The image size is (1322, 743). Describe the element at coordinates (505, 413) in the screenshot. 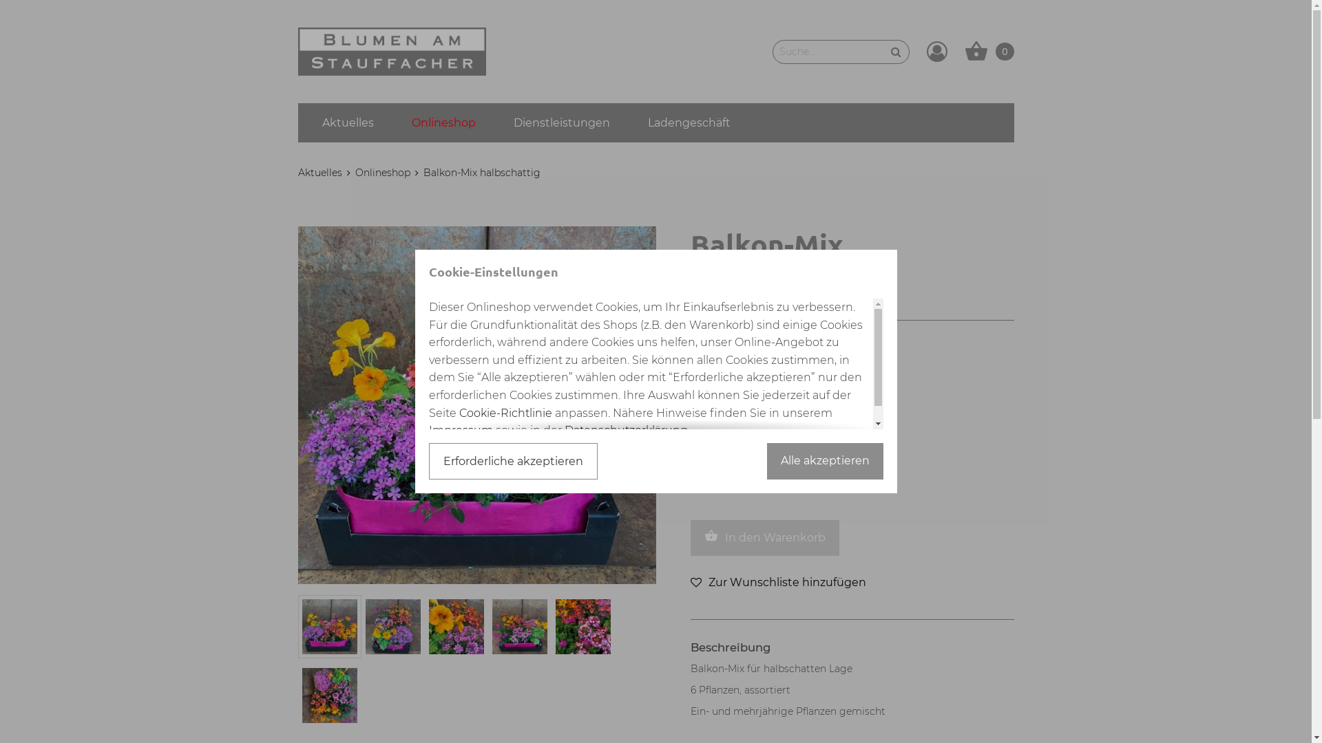

I see `Cookie-Richtlinie` at that location.